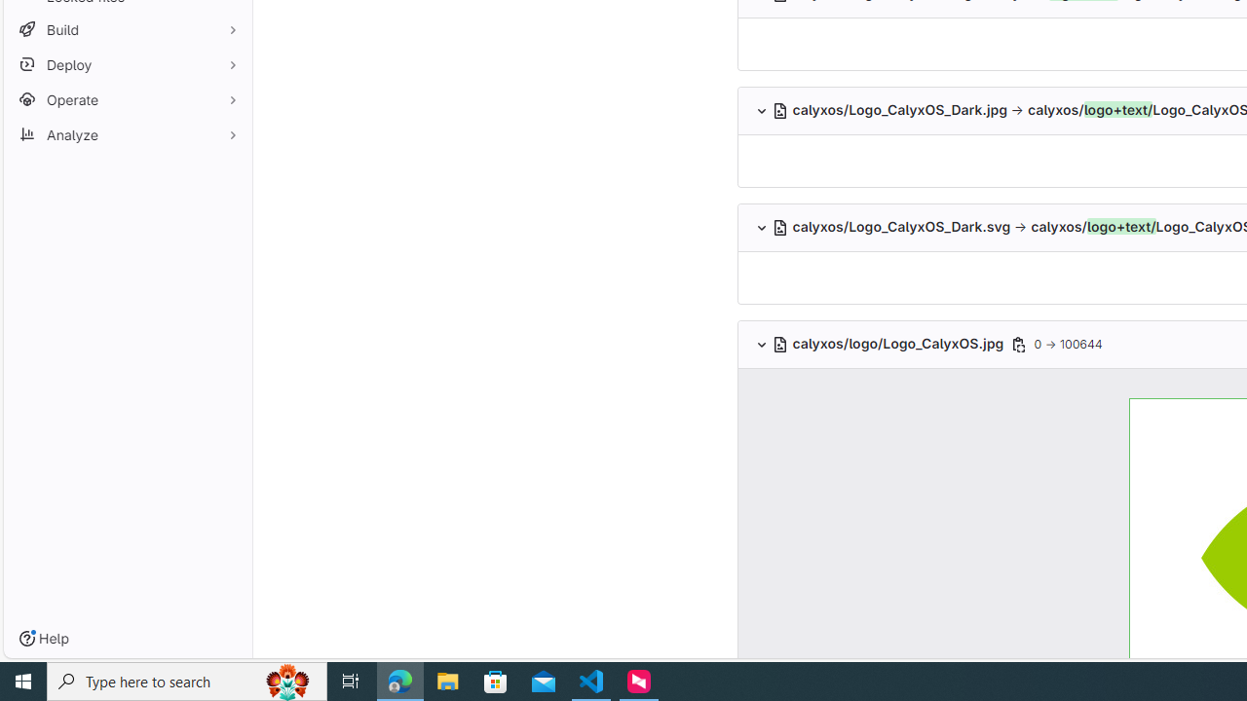 The width and height of the screenshot is (1247, 701). Describe the element at coordinates (1018, 345) in the screenshot. I see `Copy file path` at that location.